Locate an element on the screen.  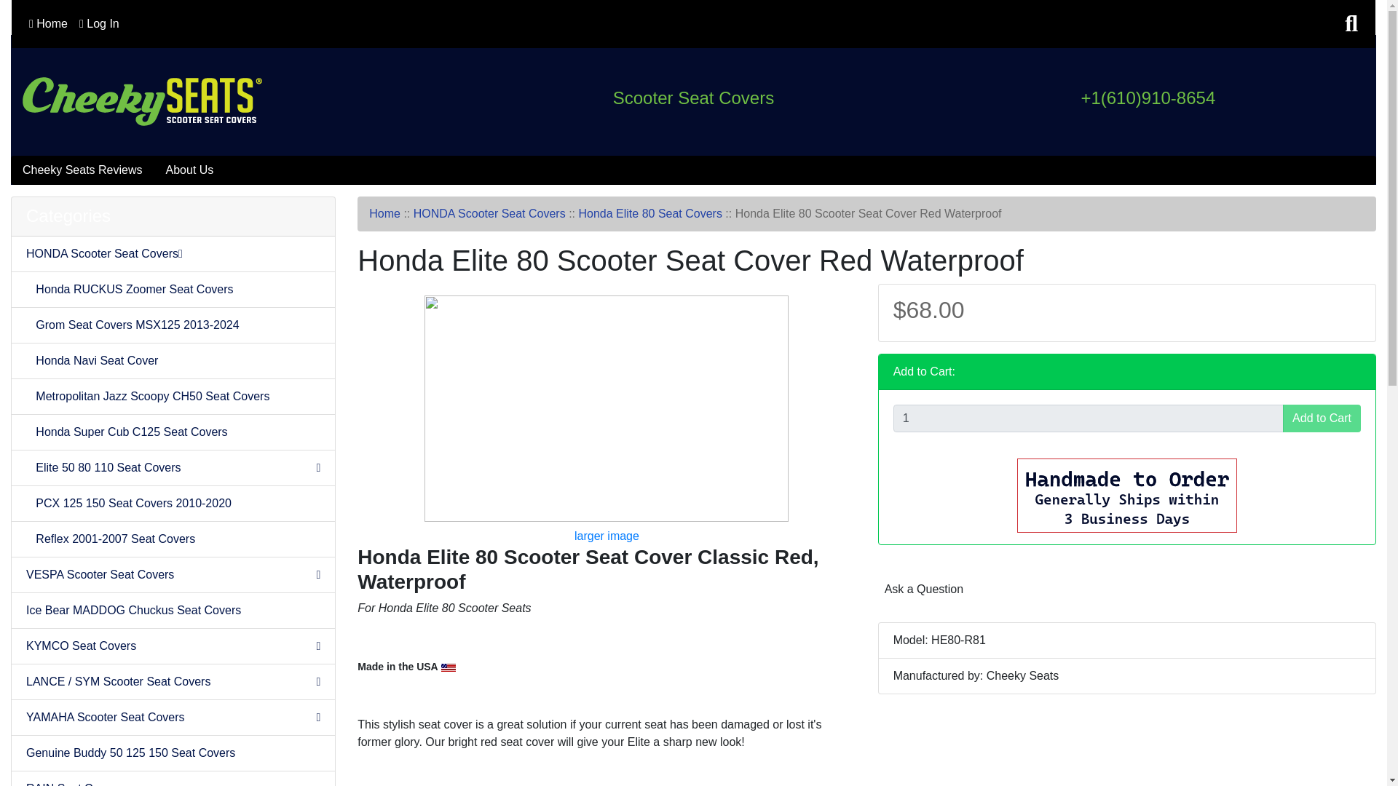
Honda Elite 80 Scooter Seat Cover Red Waterproof is located at coordinates (606, 409).